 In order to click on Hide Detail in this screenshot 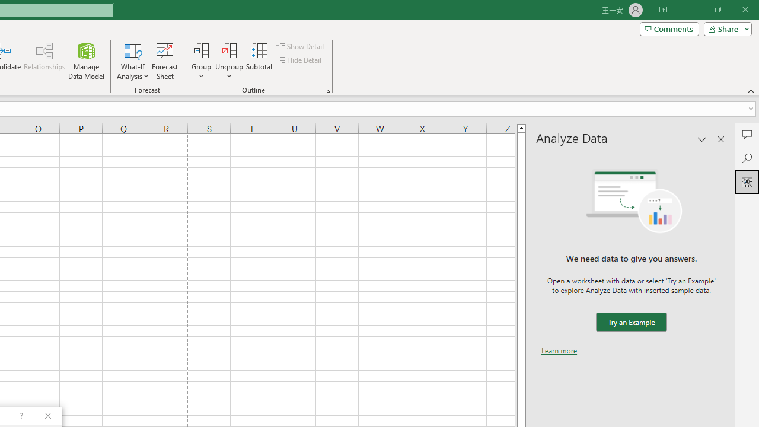, I will do `click(300, 60)`.